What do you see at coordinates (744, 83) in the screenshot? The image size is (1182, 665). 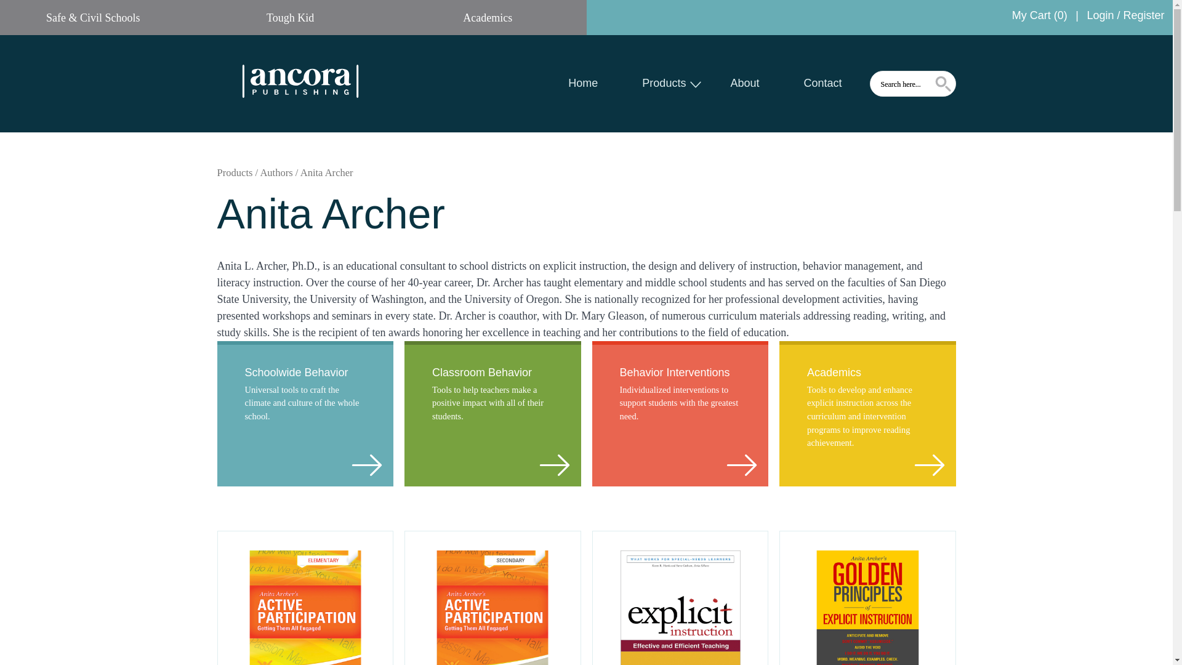 I see `About` at bounding box center [744, 83].